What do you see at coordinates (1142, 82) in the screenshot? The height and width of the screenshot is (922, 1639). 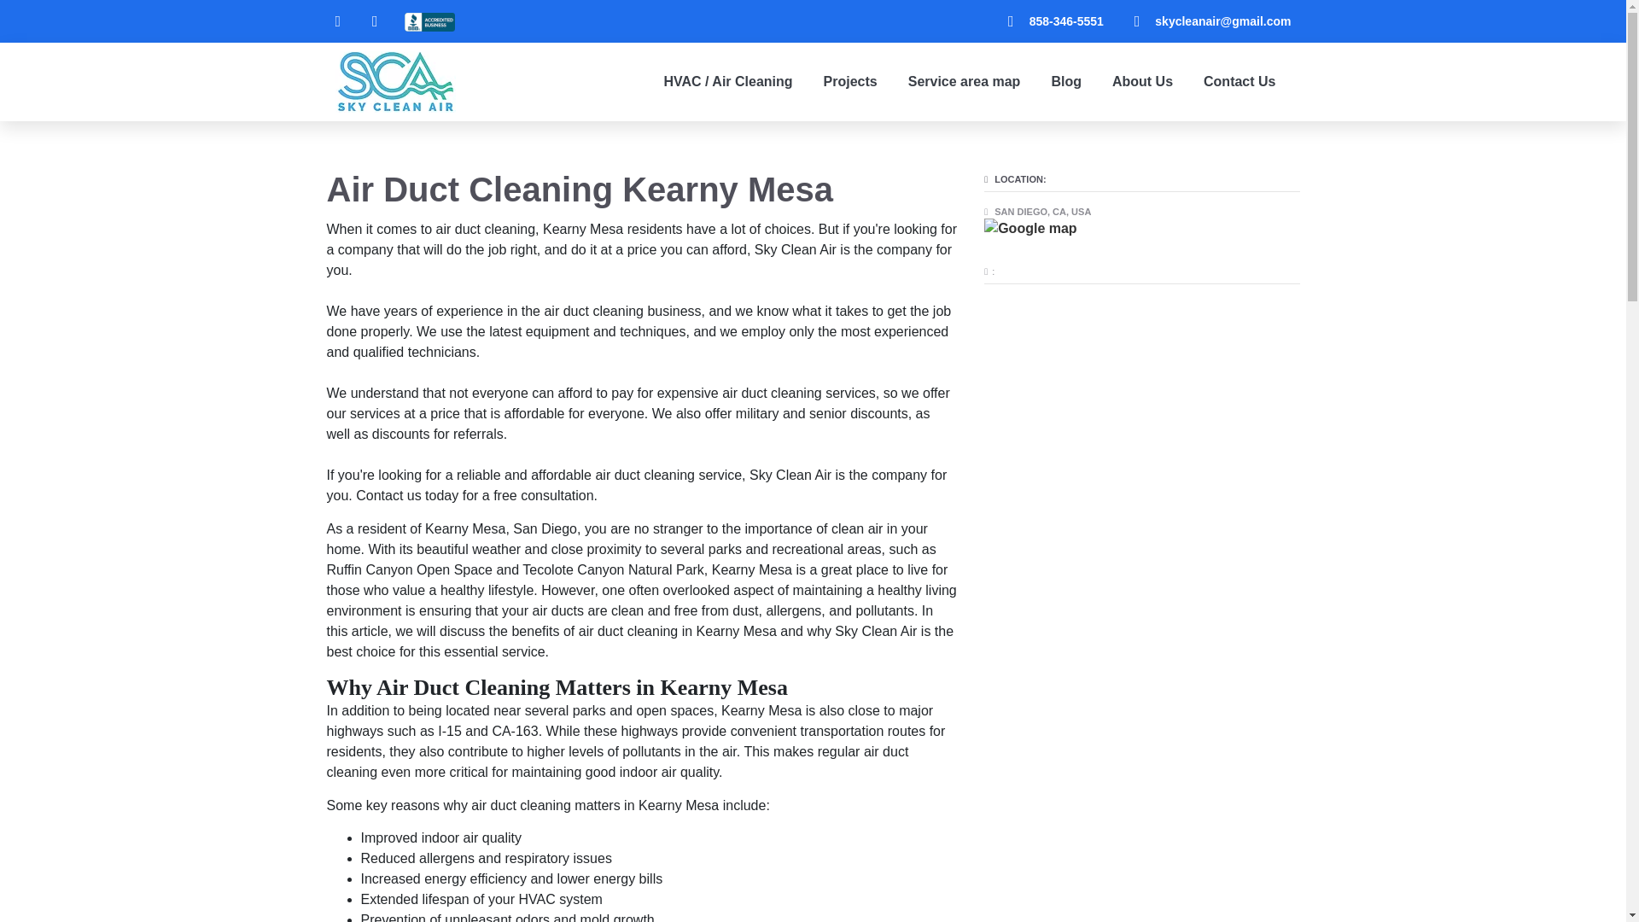 I see `About Us` at bounding box center [1142, 82].